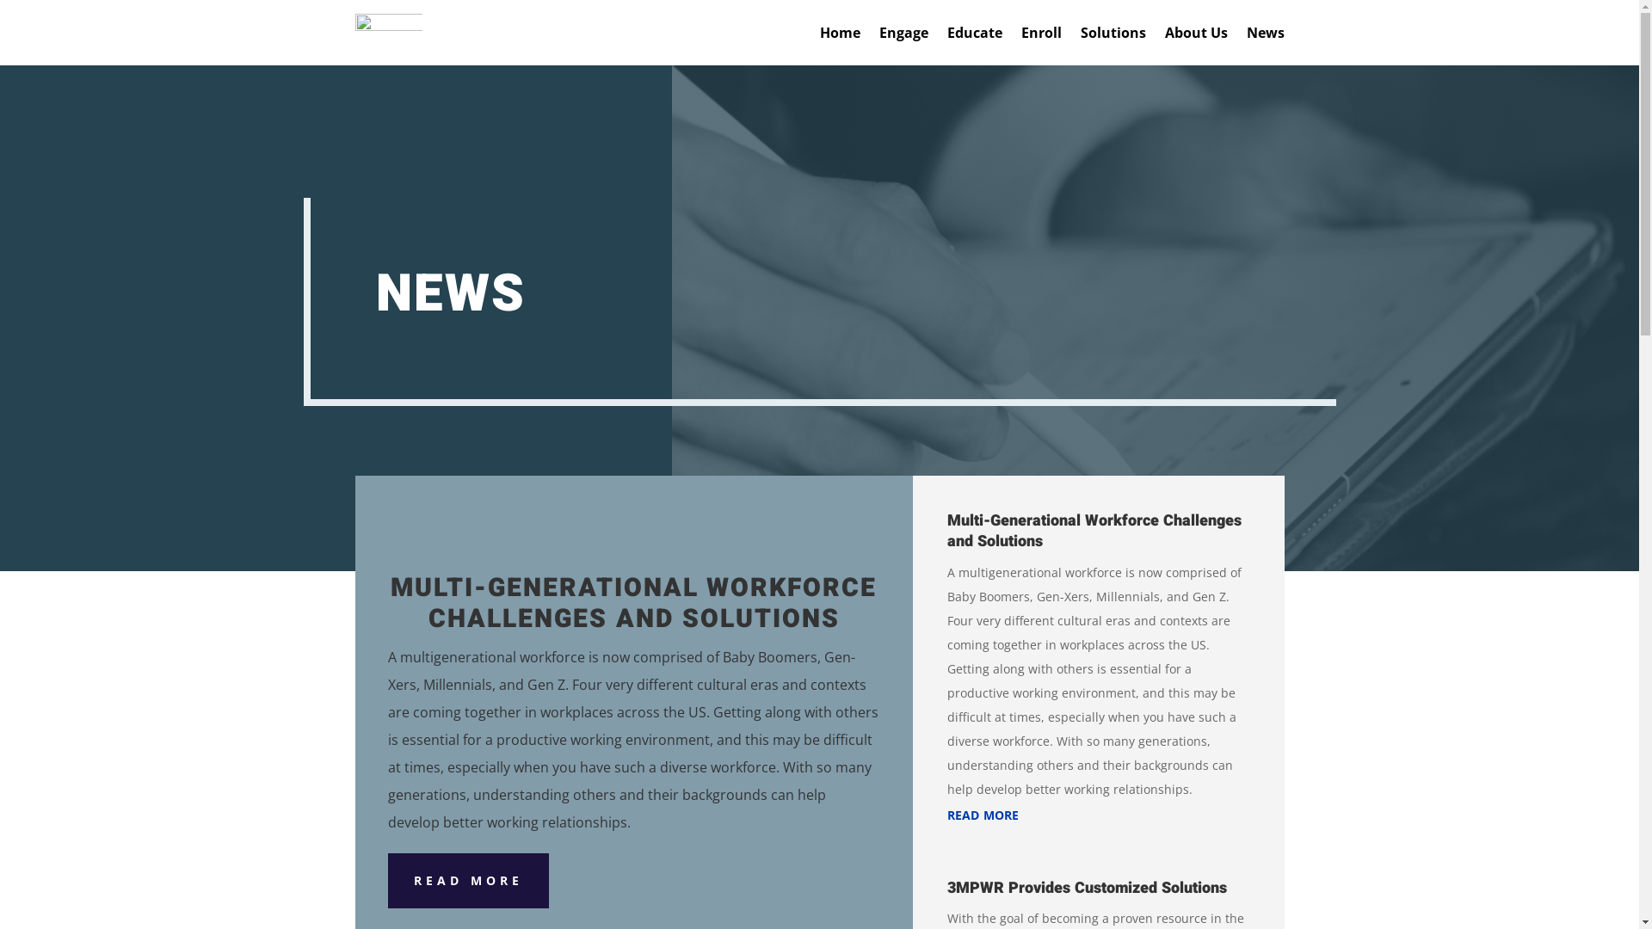  What do you see at coordinates (1265, 33) in the screenshot?
I see `News` at bounding box center [1265, 33].